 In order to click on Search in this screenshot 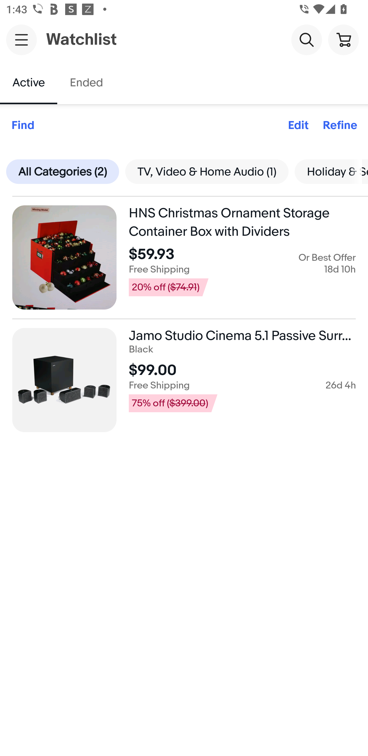, I will do `click(306, 39)`.